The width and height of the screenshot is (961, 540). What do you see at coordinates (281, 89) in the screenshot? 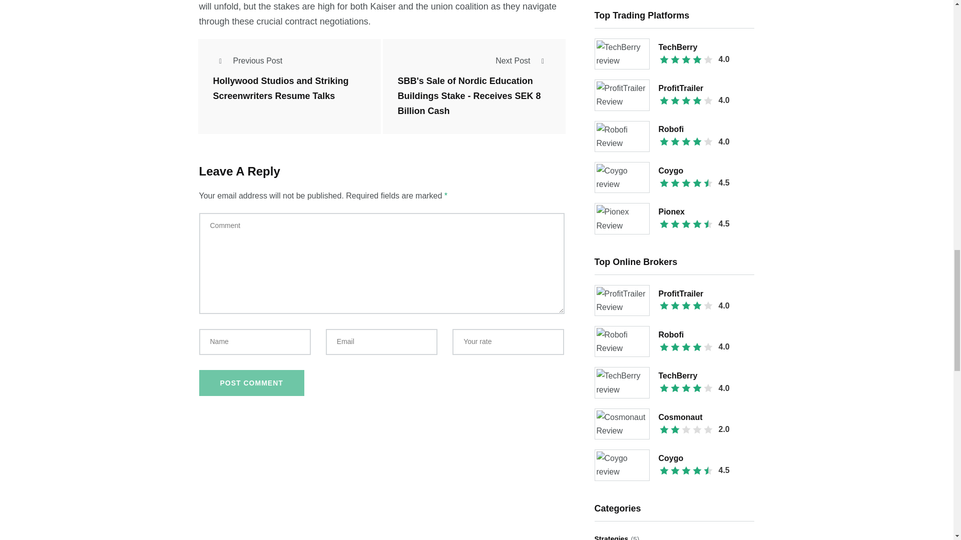
I see `Hollywood Studios and Striking Screenwriters Resume Talks` at bounding box center [281, 89].